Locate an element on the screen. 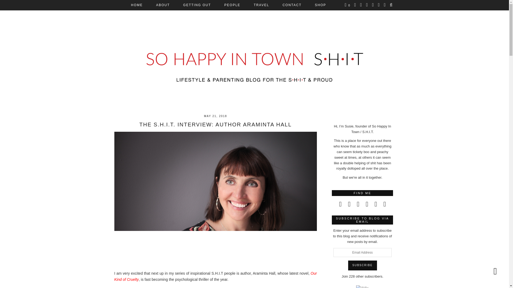 This screenshot has width=513, height=288. Our Kind of Cruelty is located at coordinates (216, 277).